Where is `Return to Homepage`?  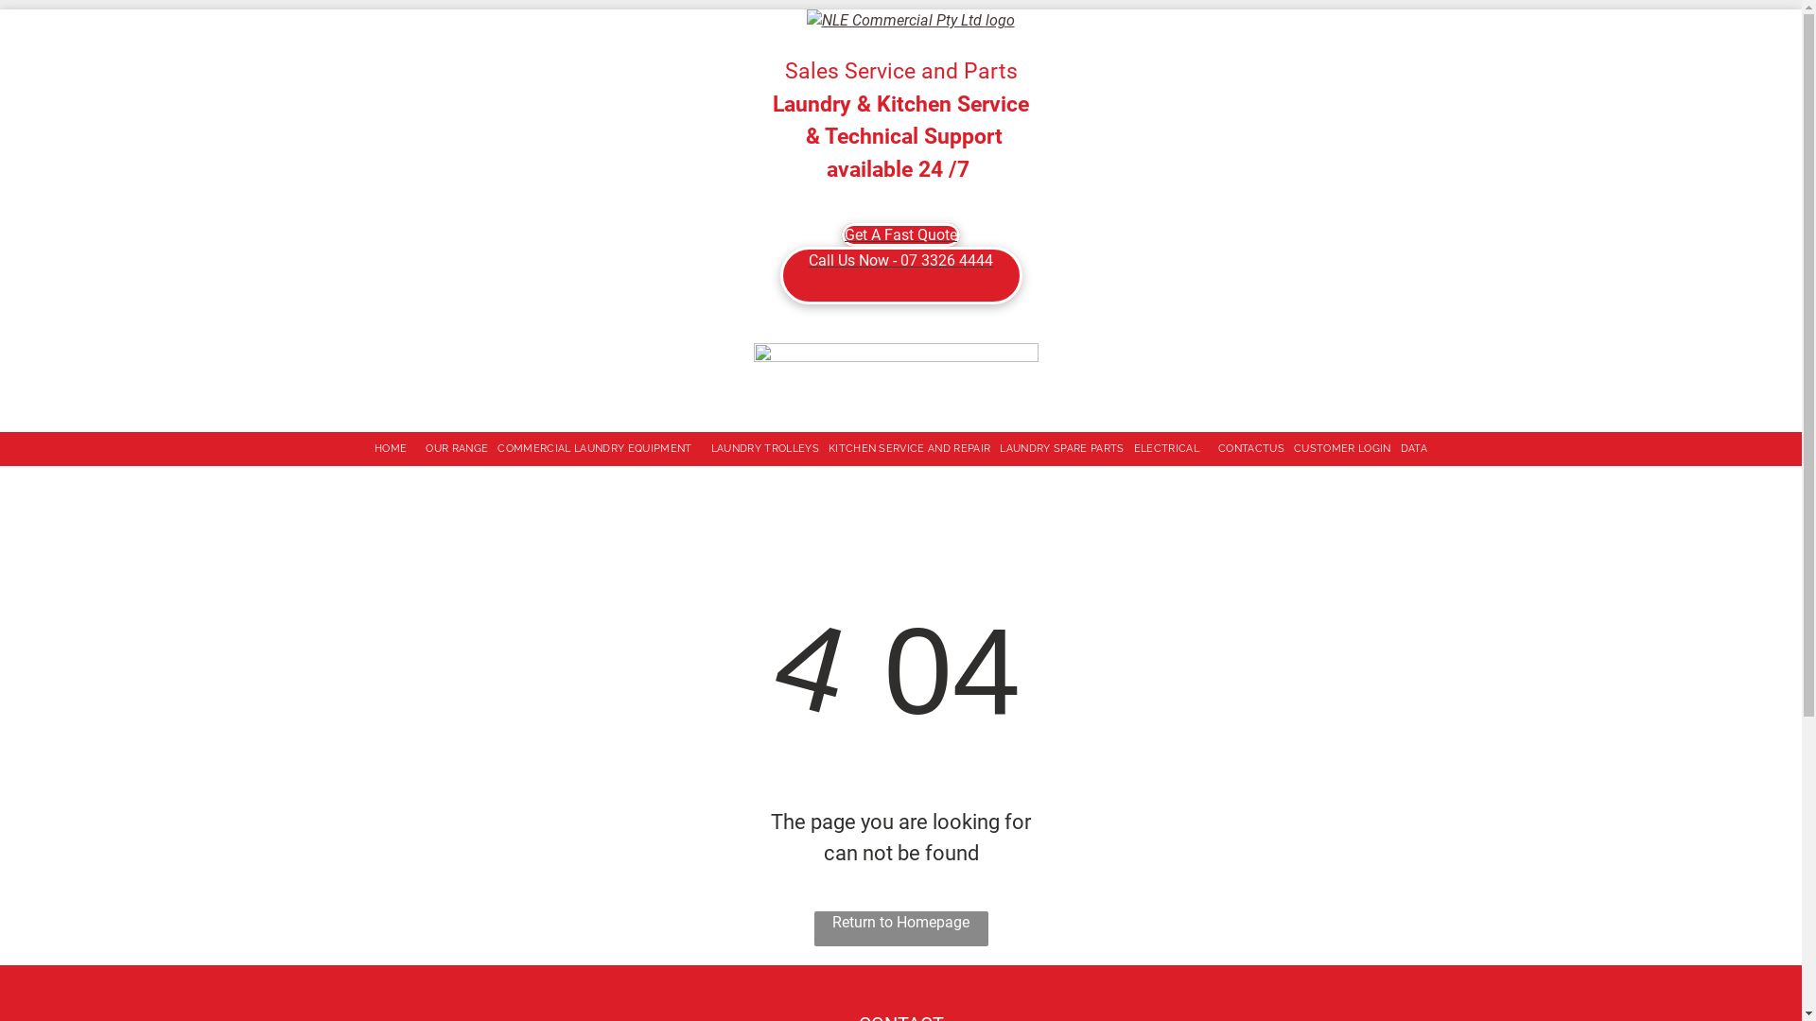
Return to Homepage is located at coordinates (900, 928).